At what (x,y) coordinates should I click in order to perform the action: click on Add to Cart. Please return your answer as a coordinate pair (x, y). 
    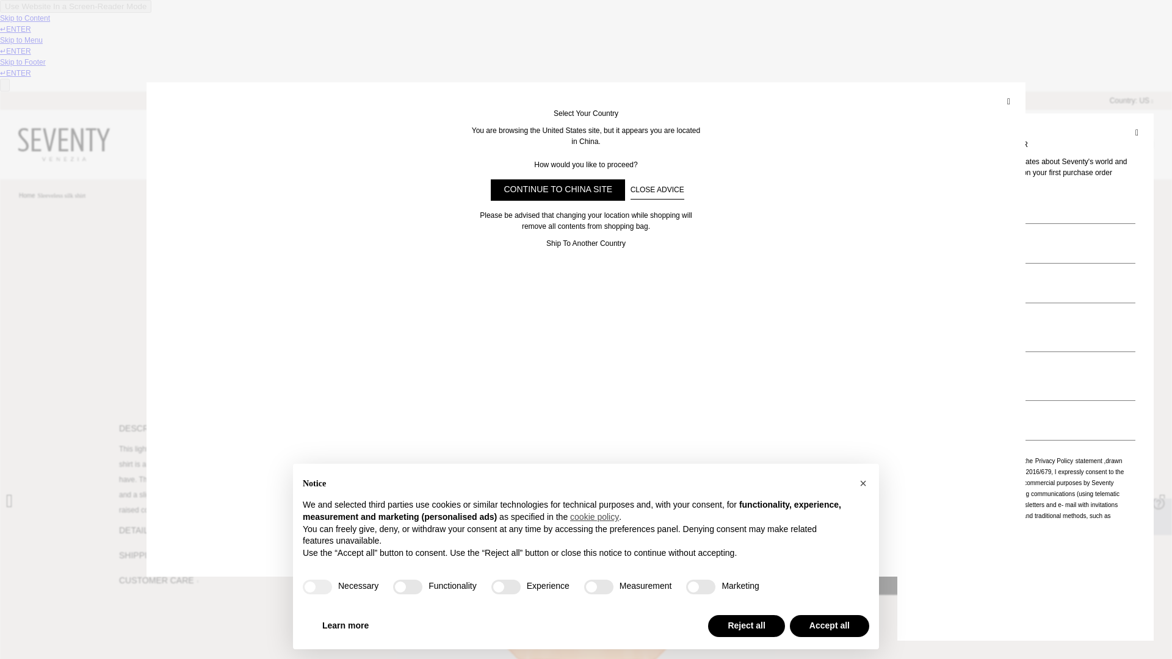
    Looking at the image, I should click on (964, 584).